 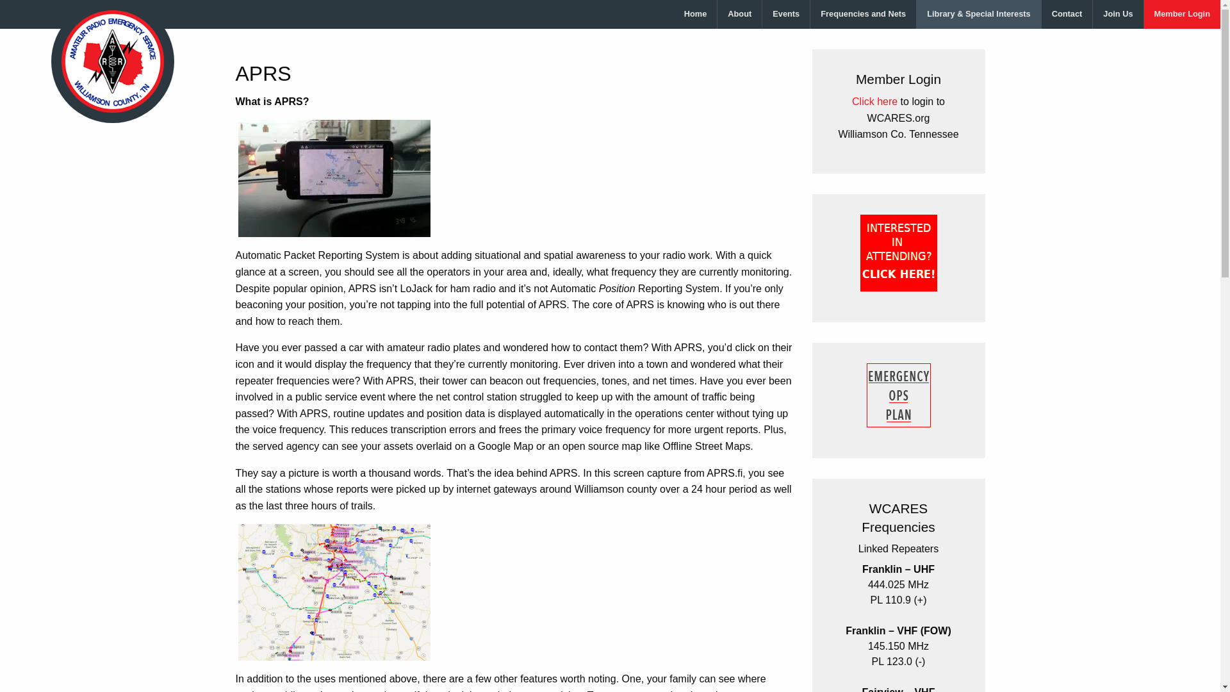 What do you see at coordinates (1117, 14) in the screenshot?
I see `Join Us` at bounding box center [1117, 14].